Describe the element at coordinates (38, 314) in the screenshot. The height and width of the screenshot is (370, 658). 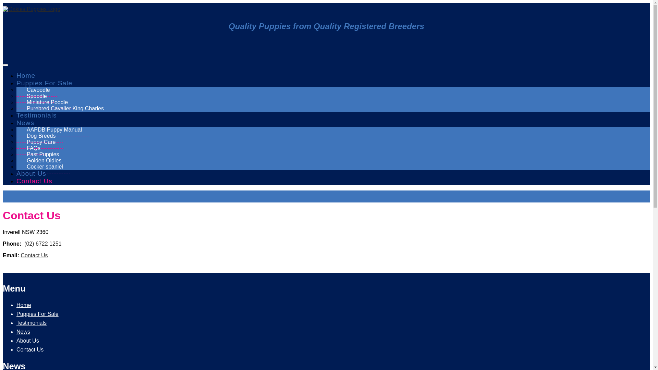
I see `Puppies For Sale` at that location.